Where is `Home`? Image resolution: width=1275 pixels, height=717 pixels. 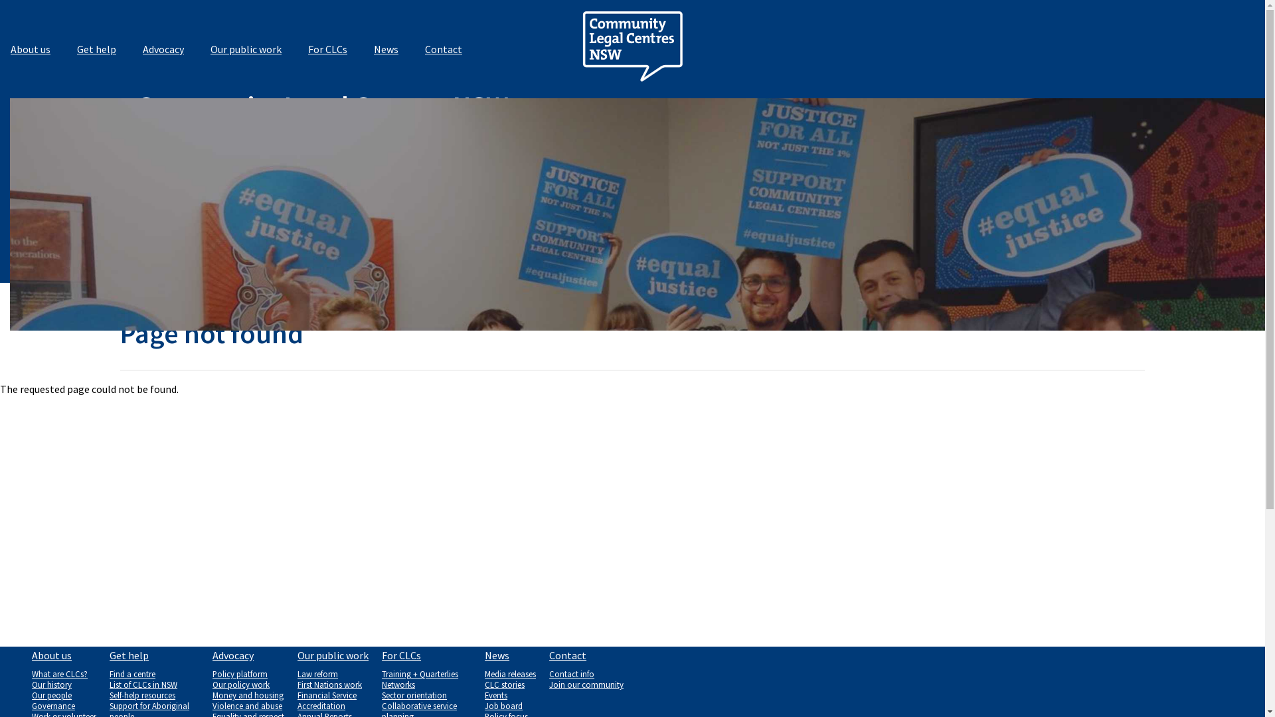 Home is located at coordinates (632, 91).